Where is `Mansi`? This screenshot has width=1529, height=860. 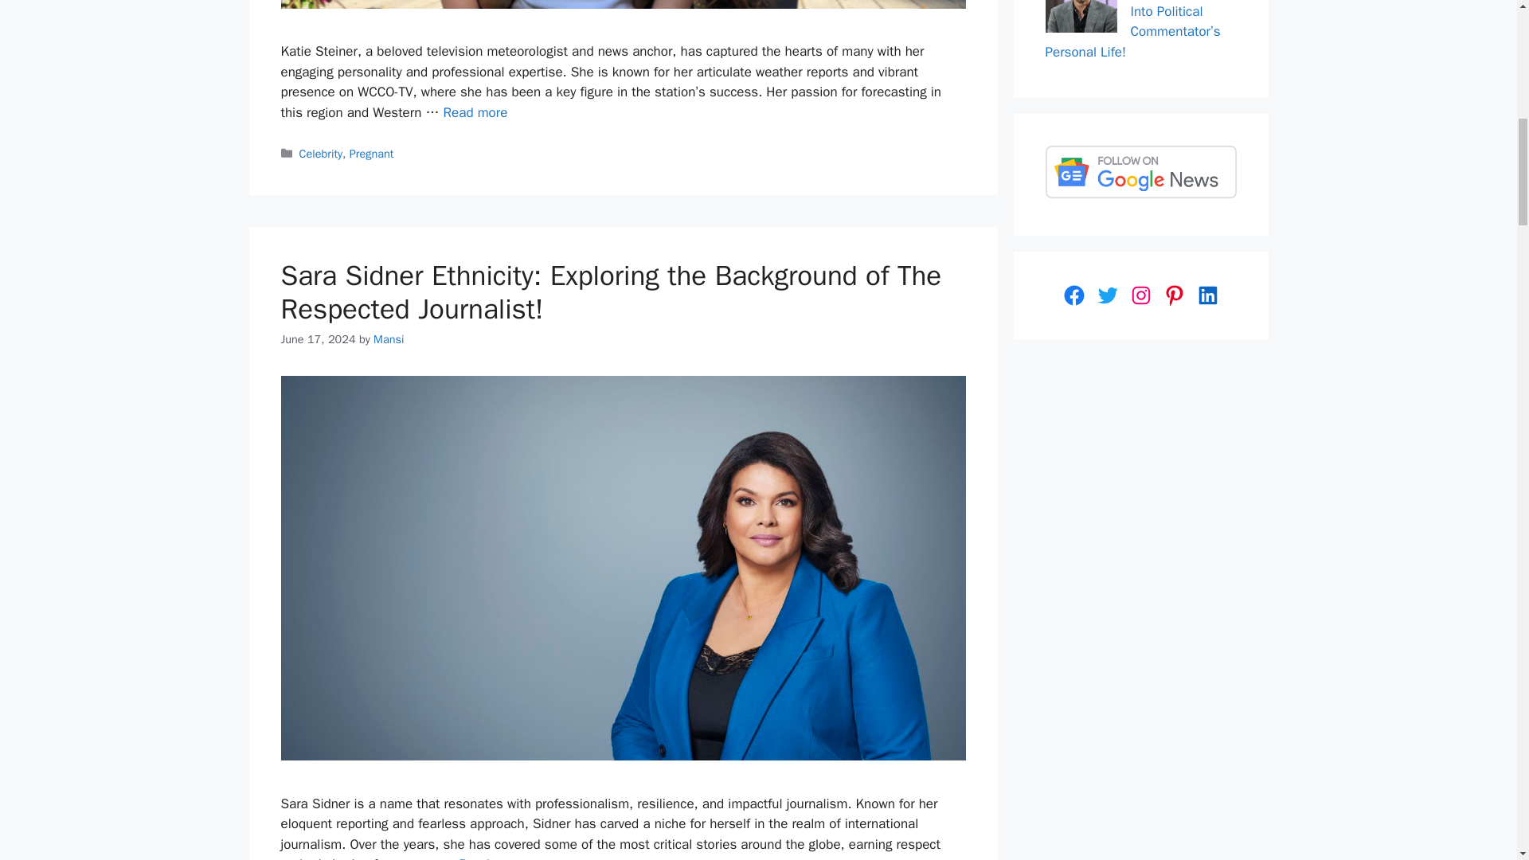
Mansi is located at coordinates (388, 339).